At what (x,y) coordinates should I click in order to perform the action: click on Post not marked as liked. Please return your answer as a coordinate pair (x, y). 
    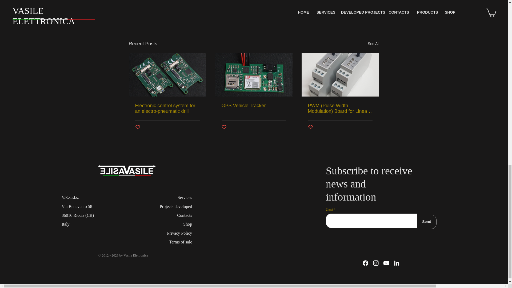
    Looking at the image, I should click on (310, 127).